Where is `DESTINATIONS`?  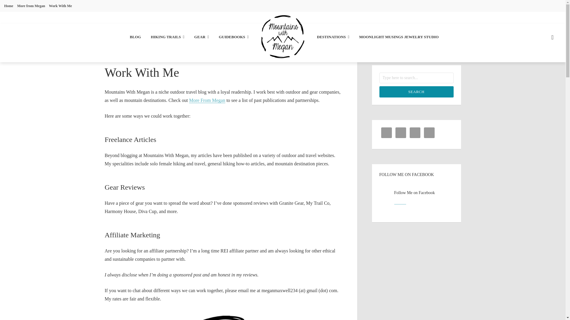
DESTINATIONS is located at coordinates (333, 37).